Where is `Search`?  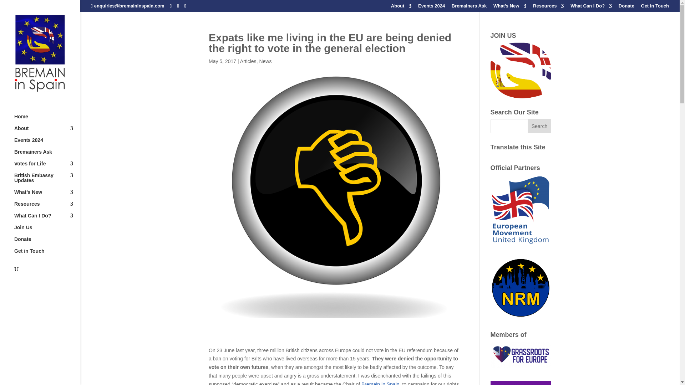 Search is located at coordinates (539, 126).